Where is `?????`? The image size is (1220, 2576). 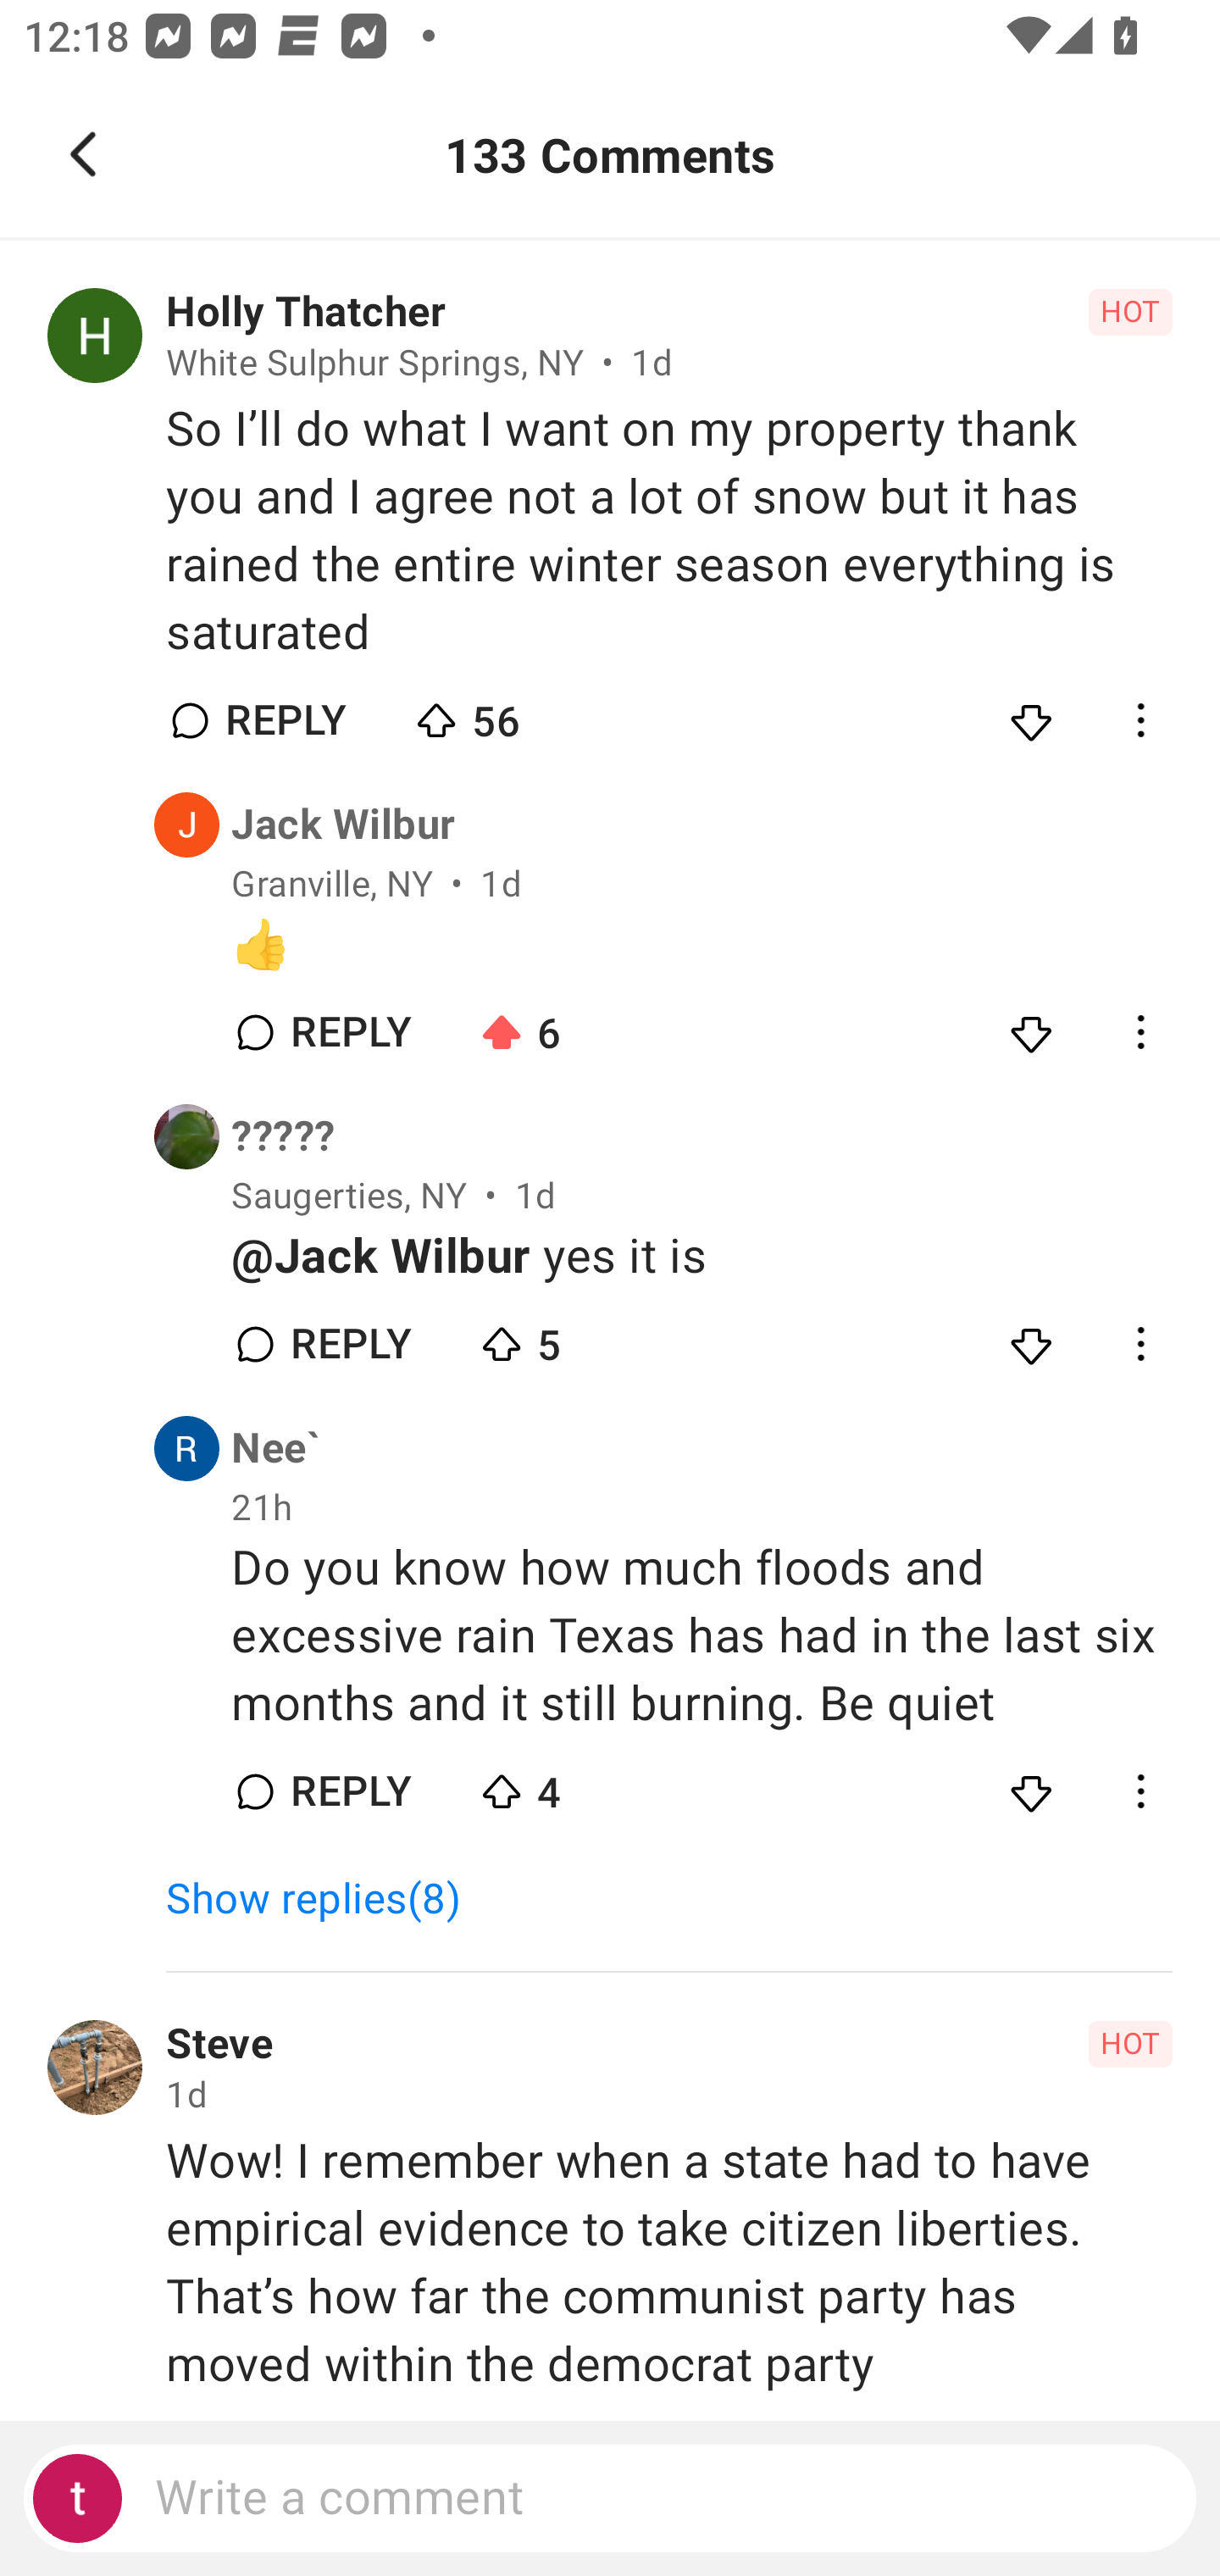 ????? is located at coordinates (283, 1137).